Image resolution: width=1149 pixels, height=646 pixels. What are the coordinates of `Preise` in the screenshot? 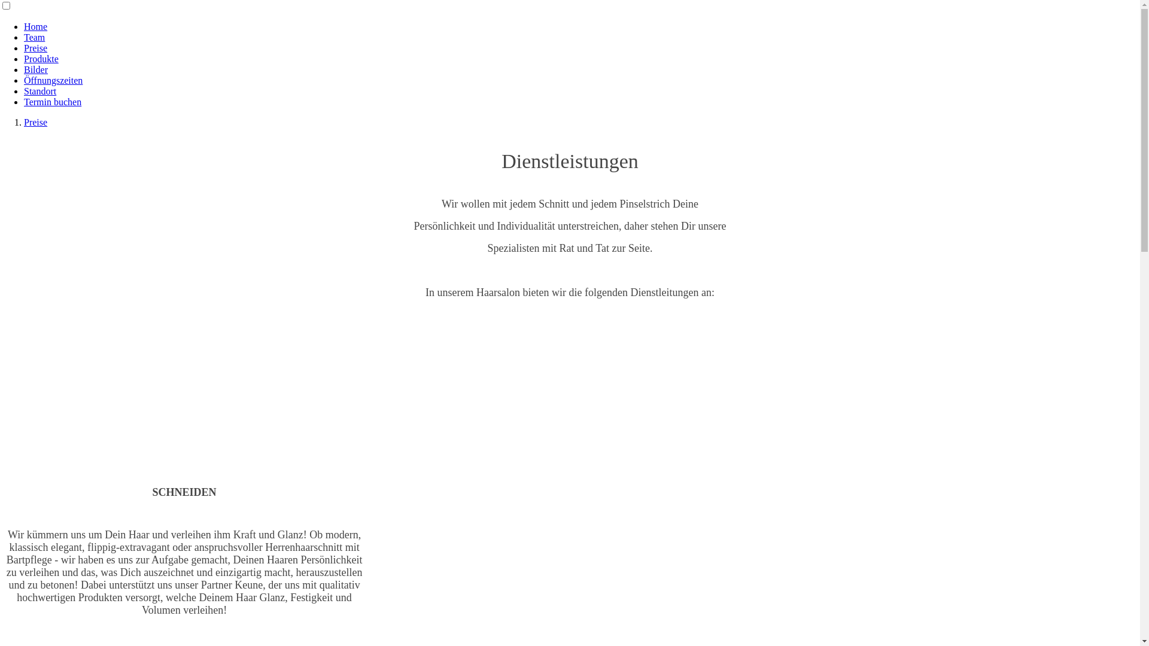 It's located at (36, 122).